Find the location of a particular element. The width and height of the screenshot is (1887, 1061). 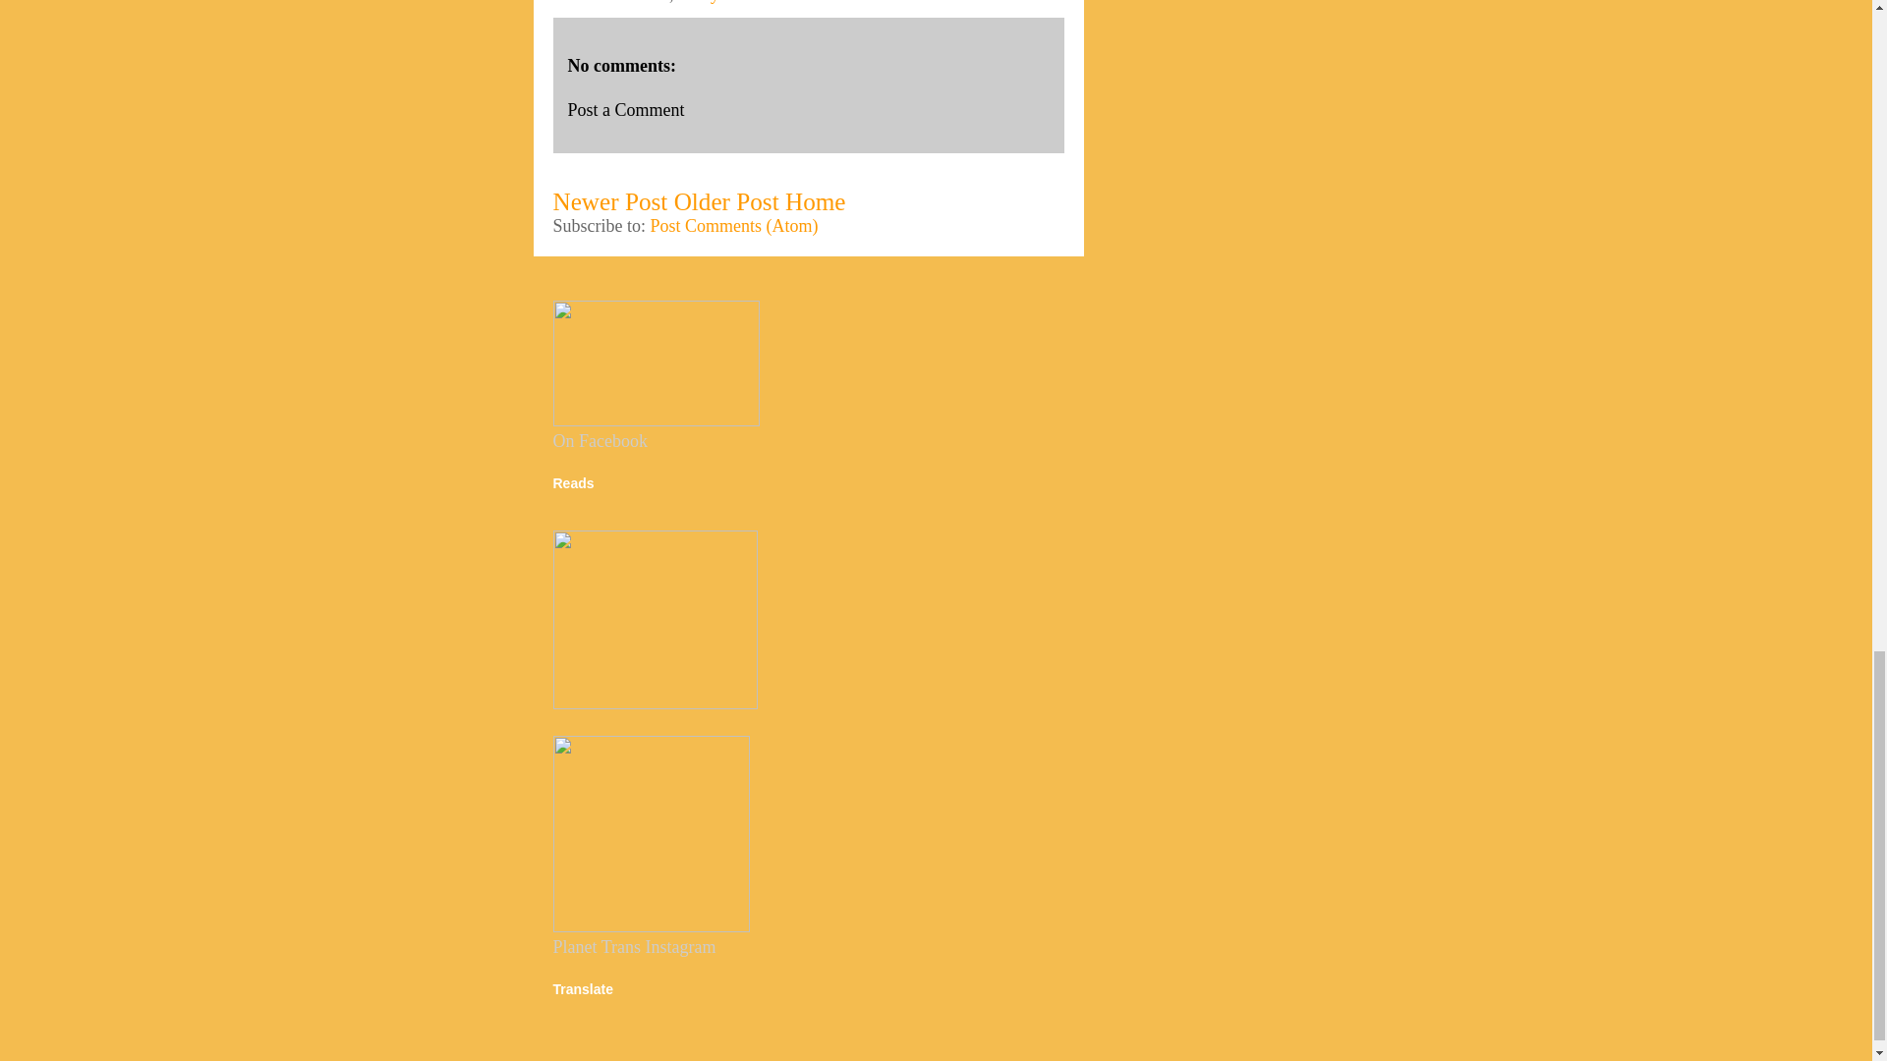

Post a Comment is located at coordinates (625, 110).